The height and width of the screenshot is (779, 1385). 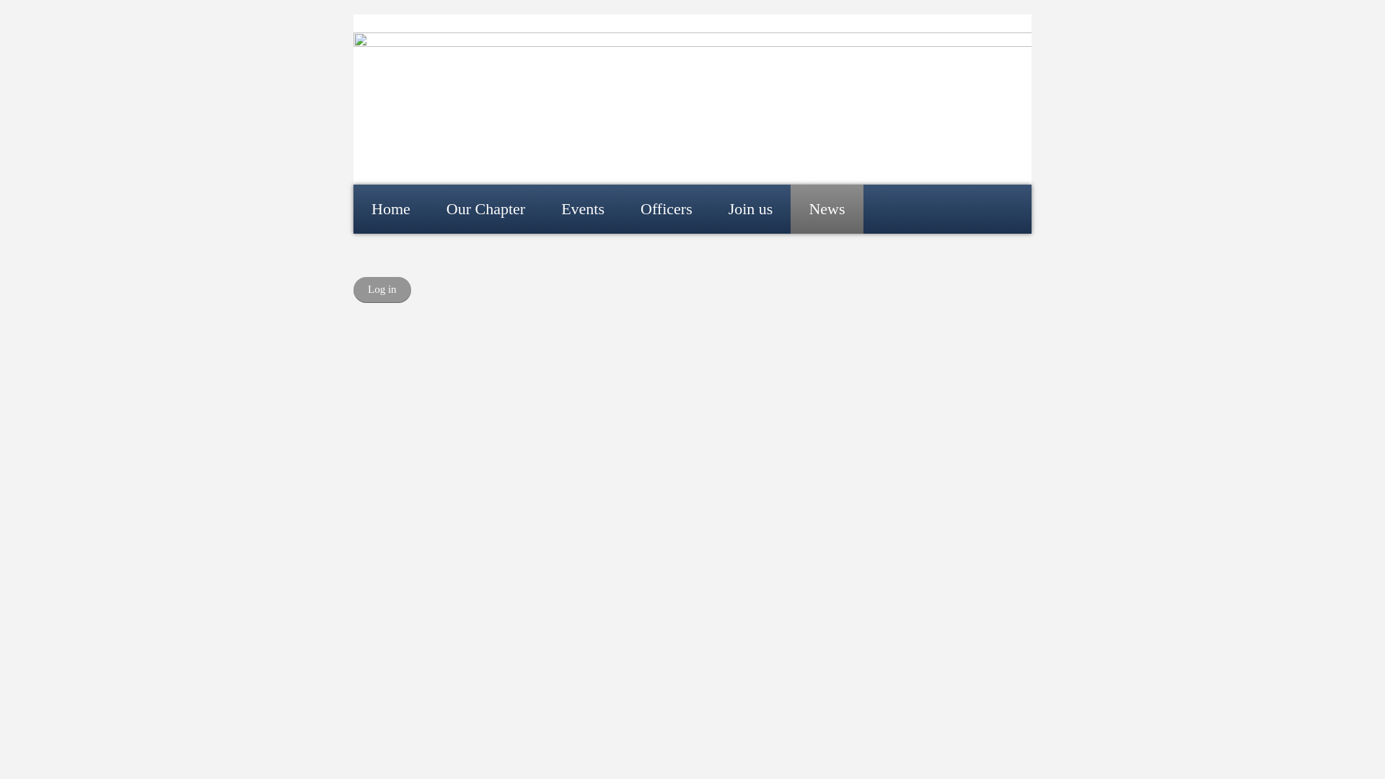 What do you see at coordinates (582, 209) in the screenshot?
I see `Events` at bounding box center [582, 209].